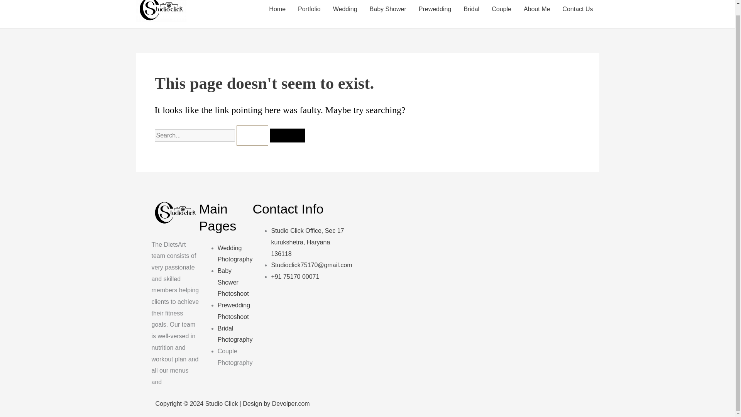  Describe the element at coordinates (345, 12) in the screenshot. I see `Wedding` at that location.